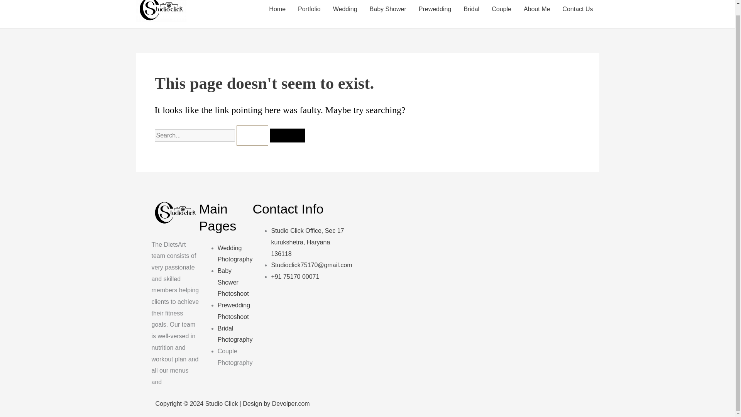  Describe the element at coordinates (345, 12) in the screenshot. I see `Wedding` at that location.